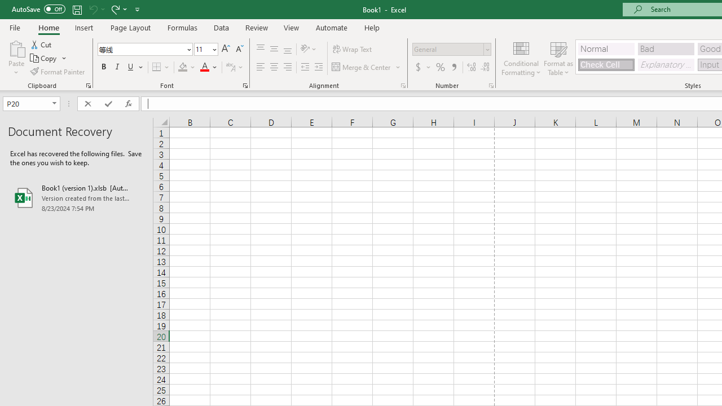  What do you see at coordinates (418, 68) in the screenshot?
I see `Accounting Number Format` at bounding box center [418, 68].